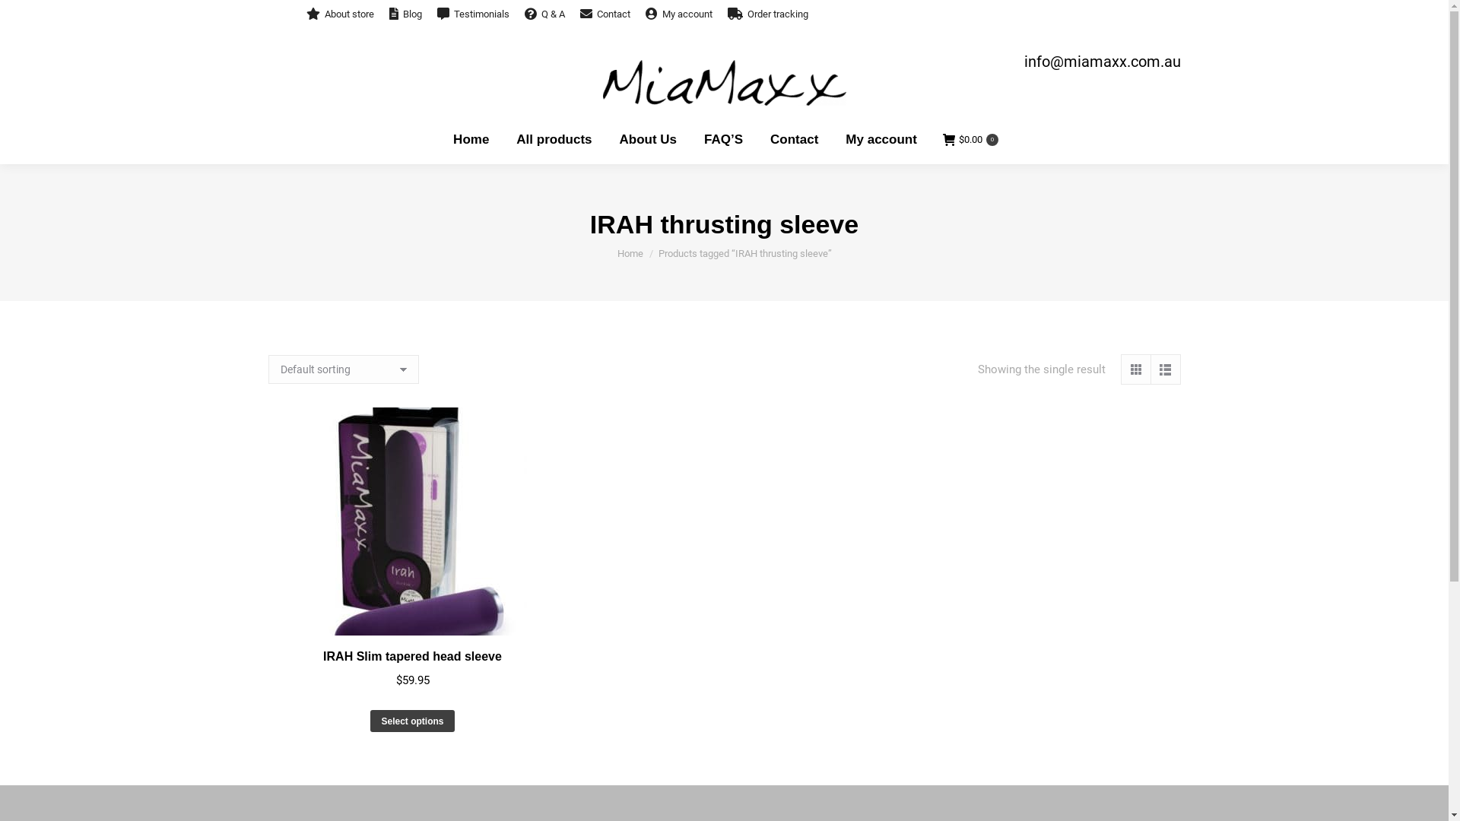 The width and height of the screenshot is (1460, 821). I want to click on About Us, so click(649, 140).